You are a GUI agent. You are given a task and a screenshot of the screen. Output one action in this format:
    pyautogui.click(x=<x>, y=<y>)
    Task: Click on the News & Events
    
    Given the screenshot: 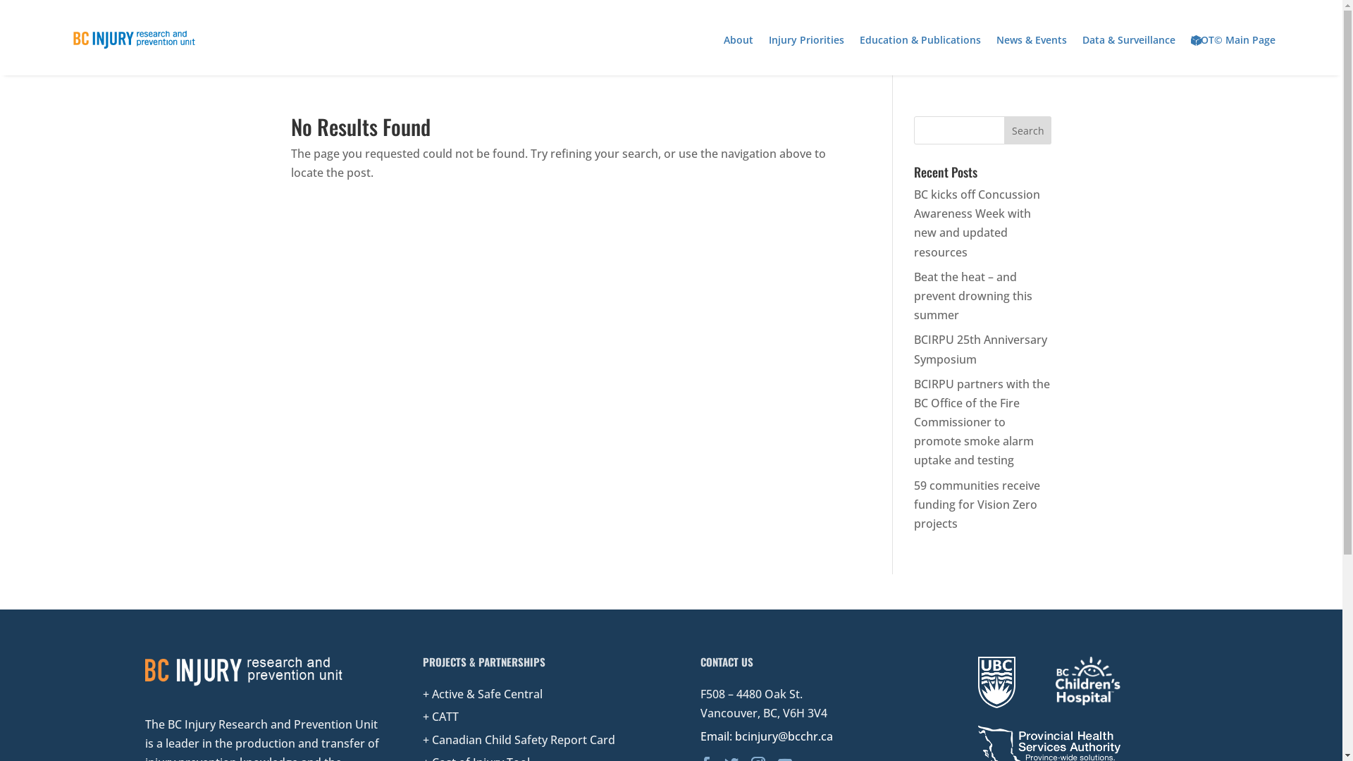 What is the action you would take?
    pyautogui.click(x=1032, y=40)
    